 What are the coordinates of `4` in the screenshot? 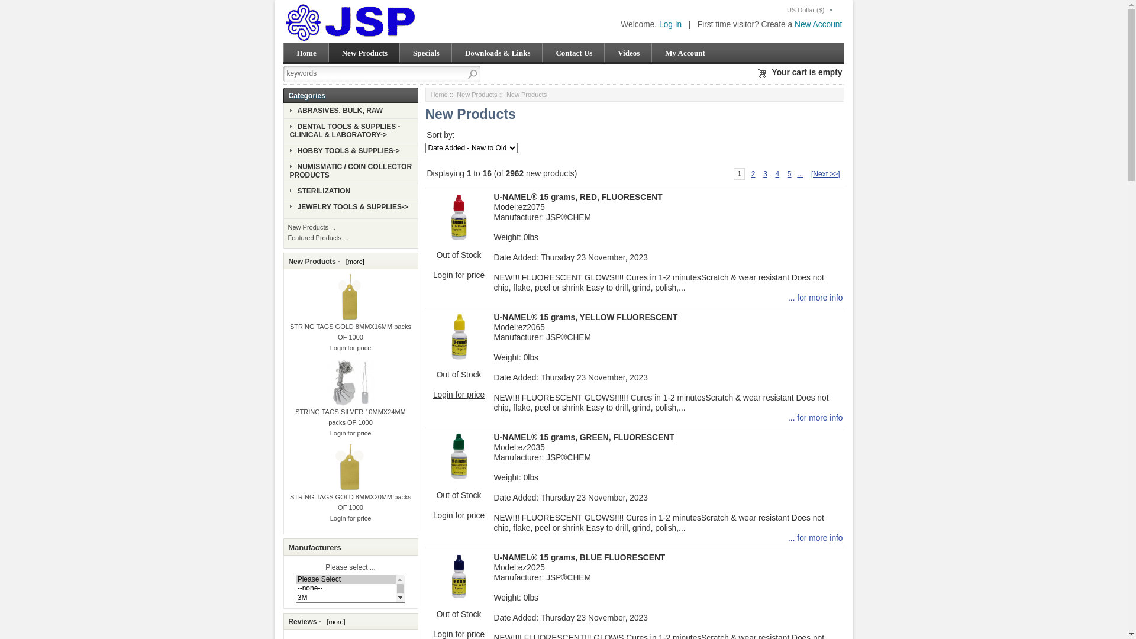 It's located at (777, 174).